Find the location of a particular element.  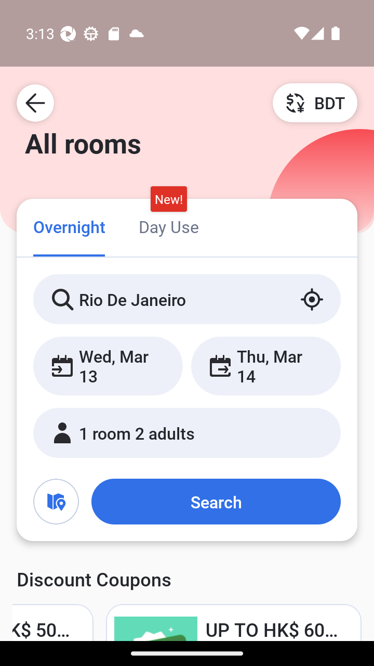

1 room 2 adults is located at coordinates (187, 433).